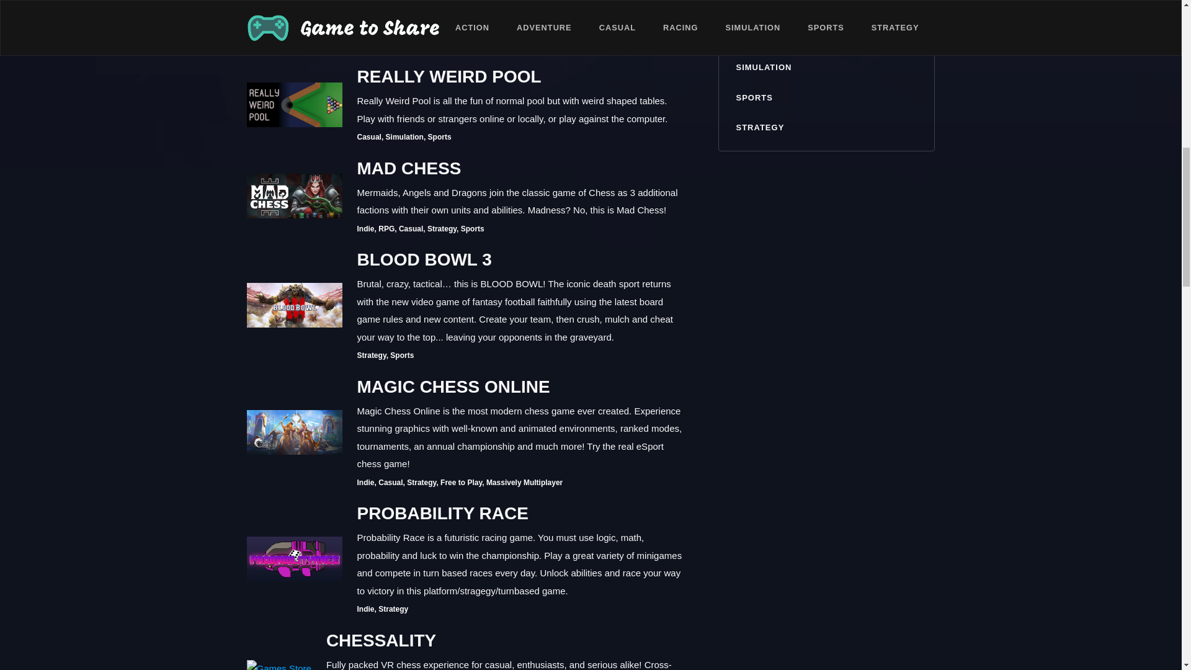 This screenshot has height=670, width=1191. Describe the element at coordinates (447, 46) in the screenshot. I see `Simulation` at that location.